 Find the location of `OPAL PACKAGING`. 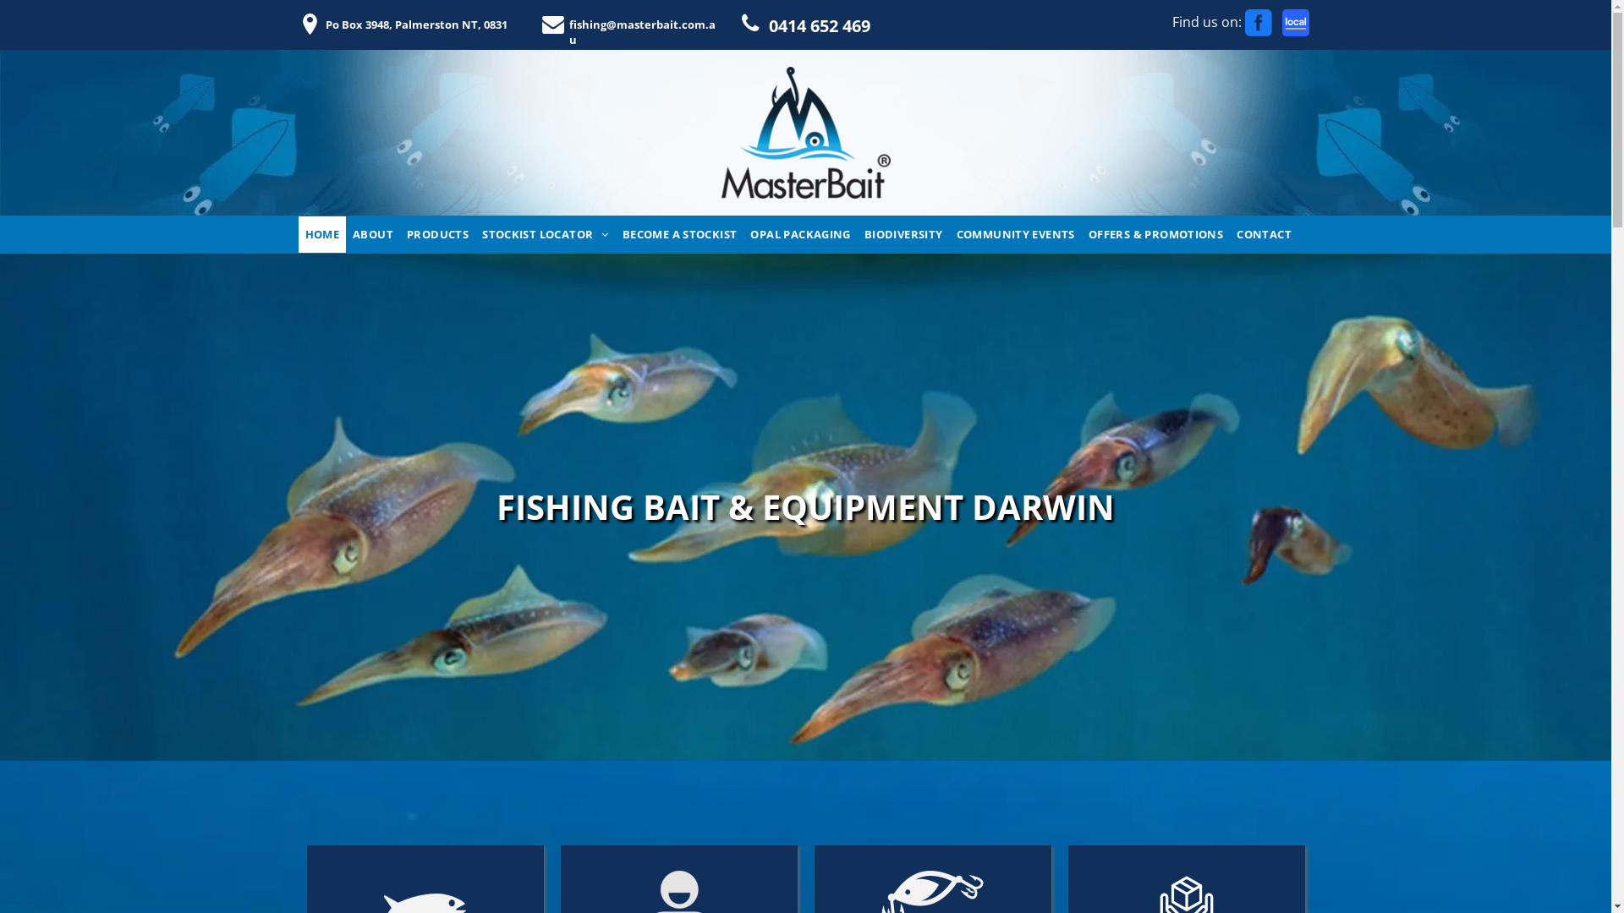

OPAL PACKAGING is located at coordinates (800, 235).